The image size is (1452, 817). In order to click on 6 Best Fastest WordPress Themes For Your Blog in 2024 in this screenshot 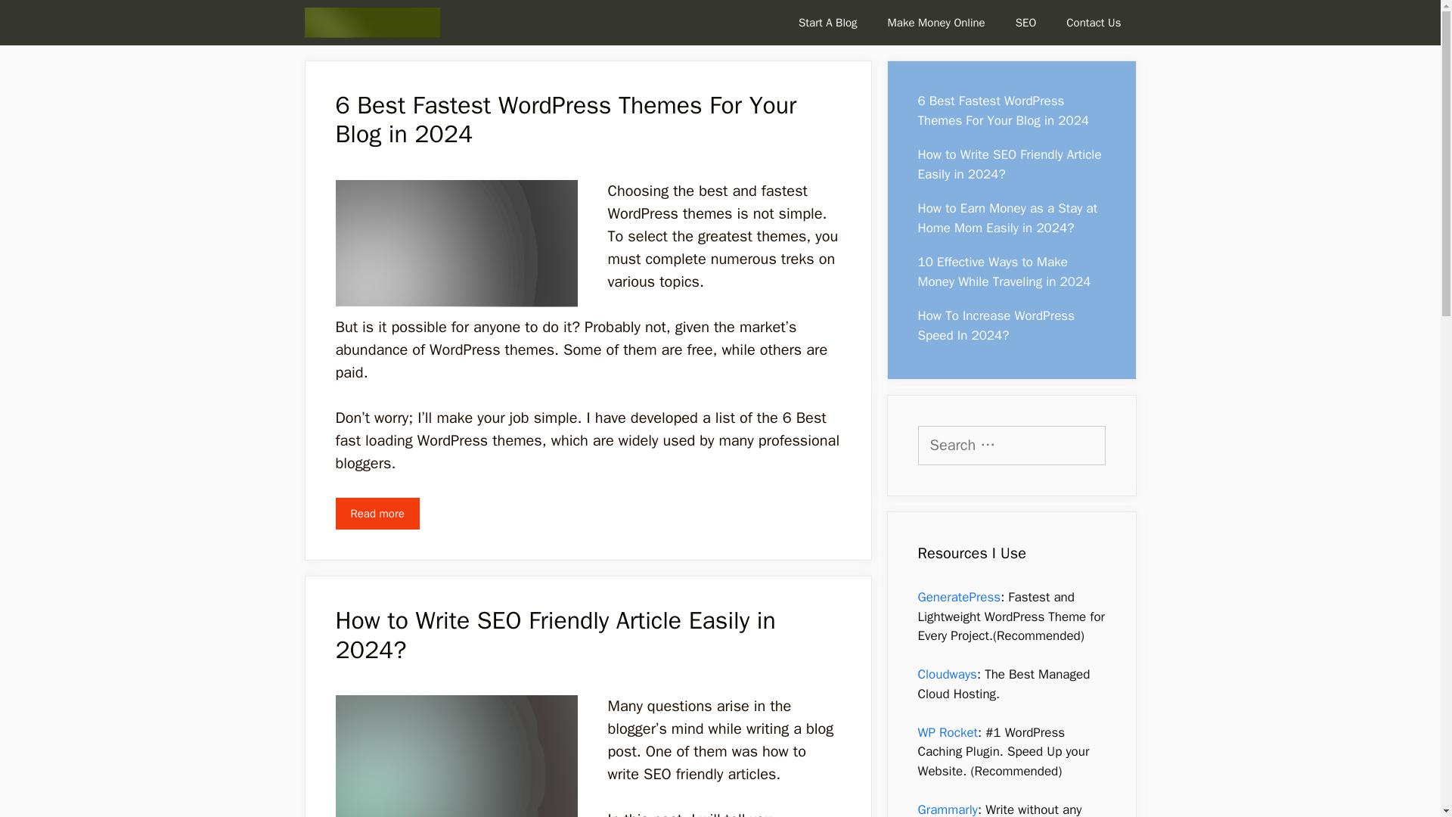, I will do `click(566, 120)`.